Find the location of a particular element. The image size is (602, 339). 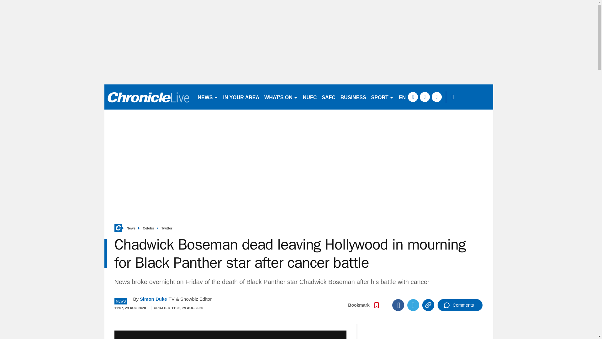

instagram is located at coordinates (436, 97).